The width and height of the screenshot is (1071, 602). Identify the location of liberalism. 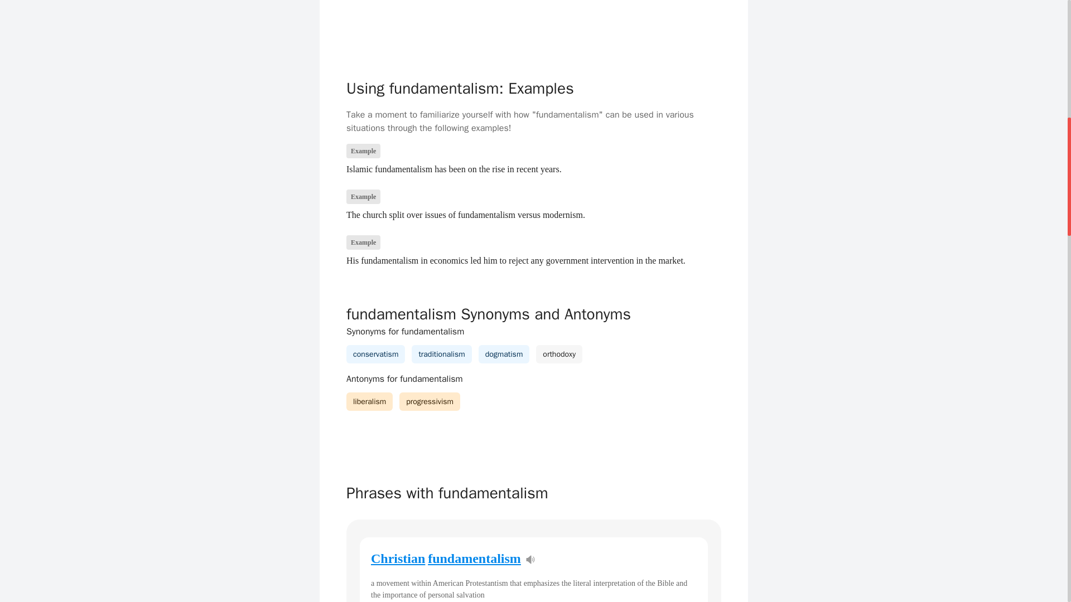
(369, 401).